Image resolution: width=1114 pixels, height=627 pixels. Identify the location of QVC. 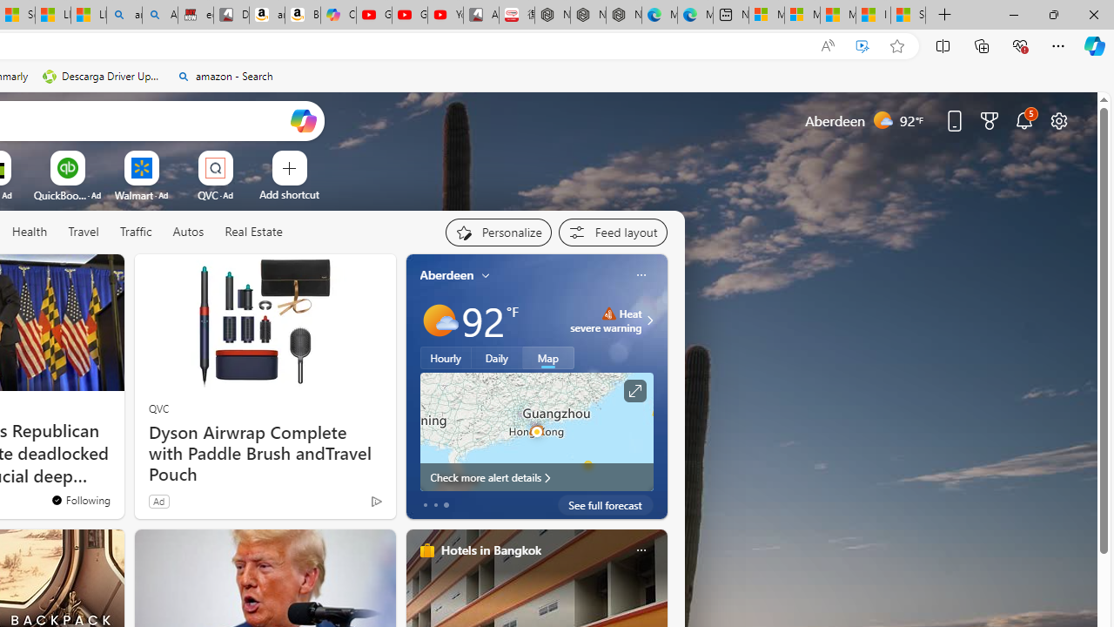
(158, 408).